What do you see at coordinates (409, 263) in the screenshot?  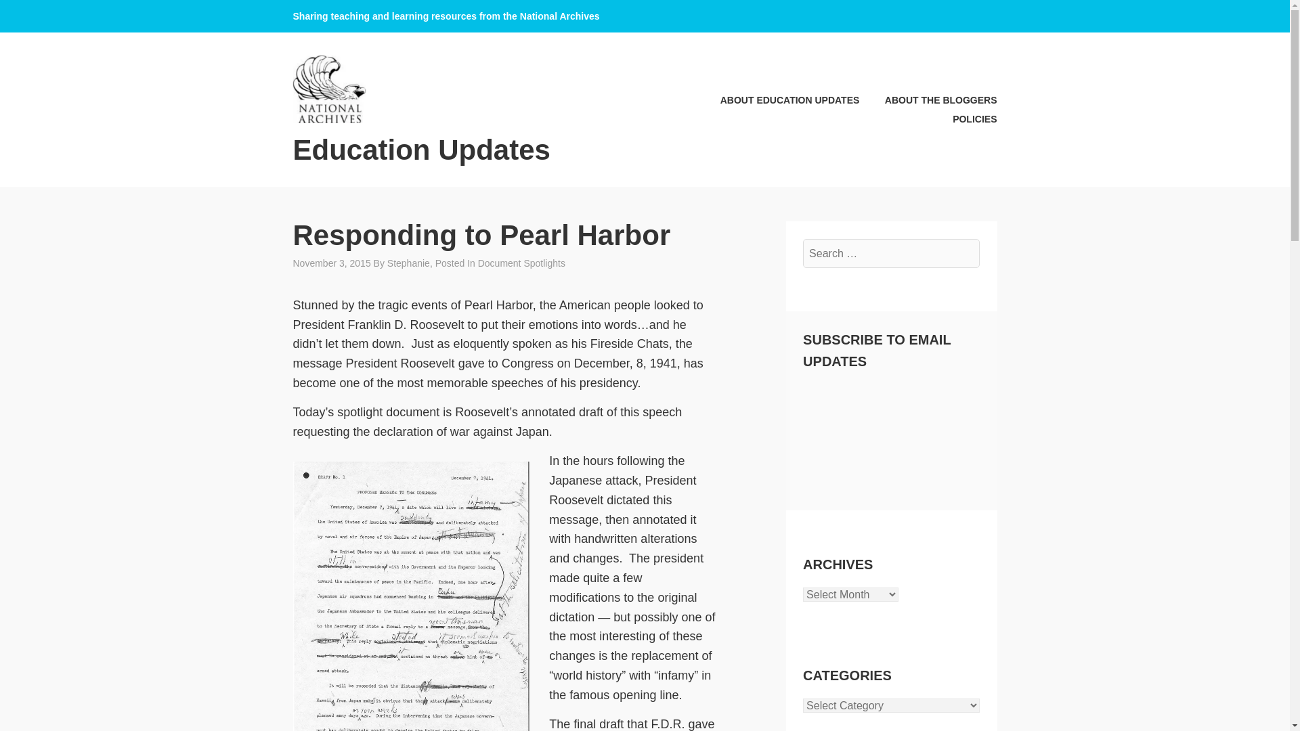 I see `Stephanie` at bounding box center [409, 263].